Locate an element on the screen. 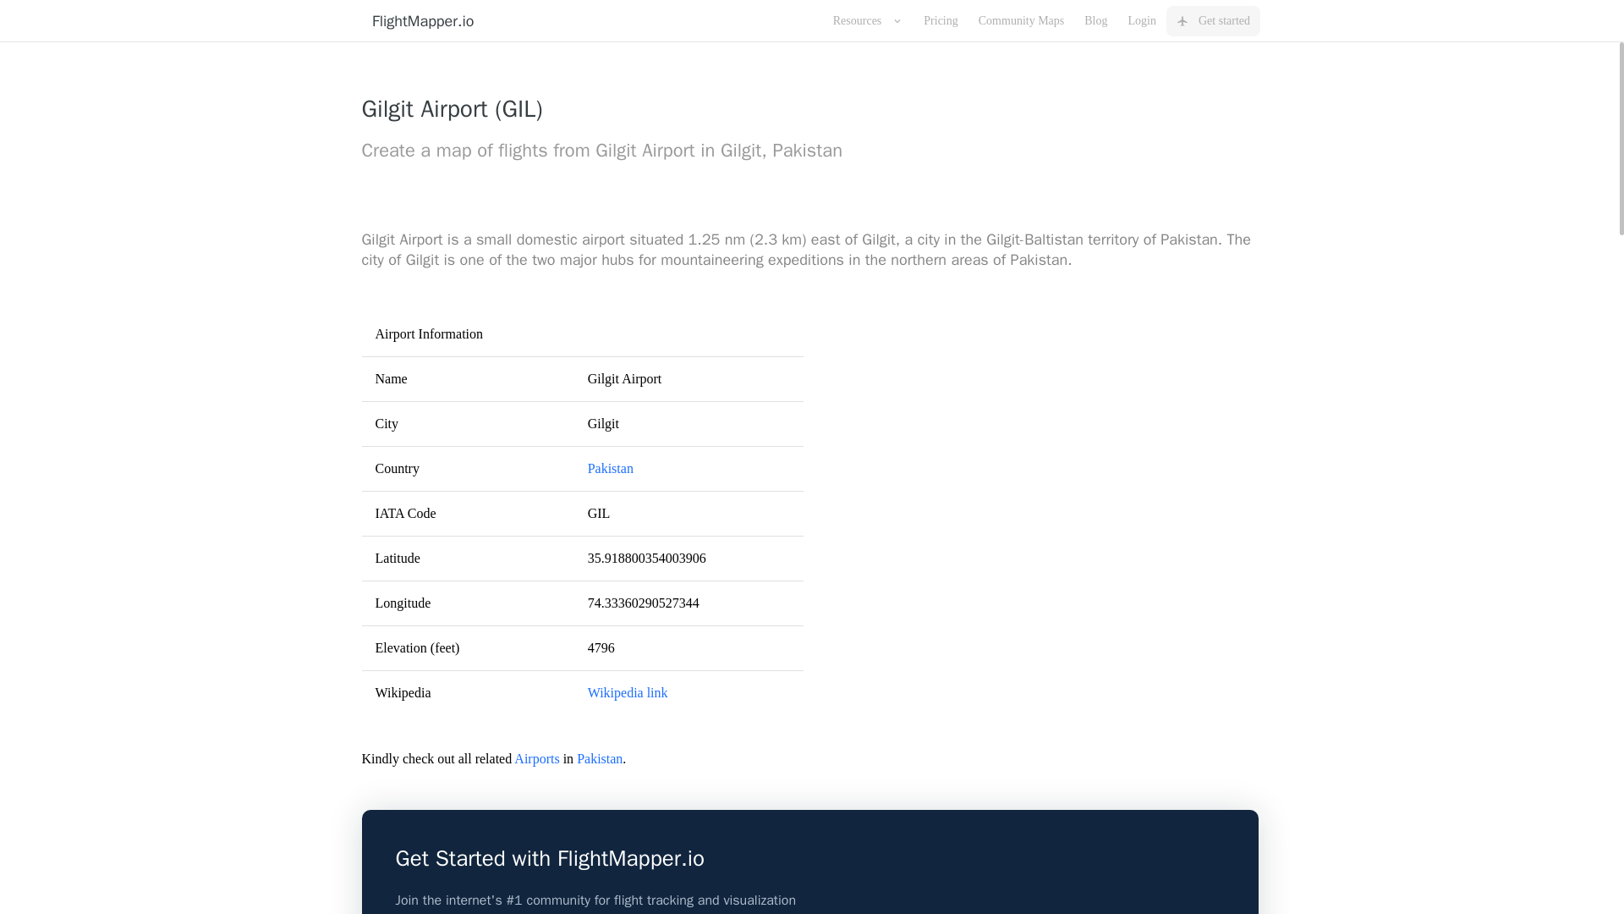 This screenshot has width=1624, height=914. Blog is located at coordinates (1095, 20).